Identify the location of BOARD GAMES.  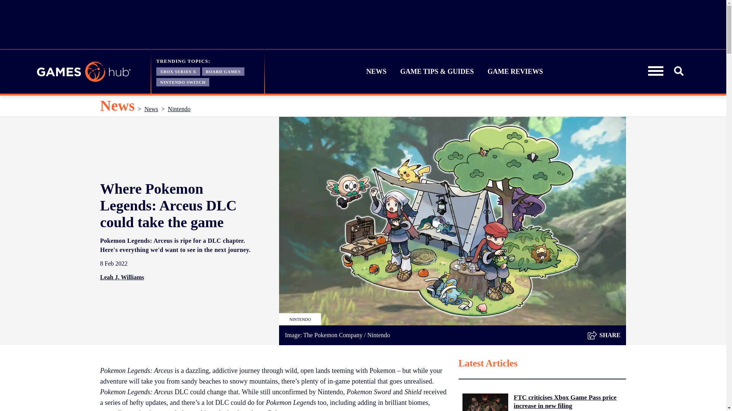
(223, 71).